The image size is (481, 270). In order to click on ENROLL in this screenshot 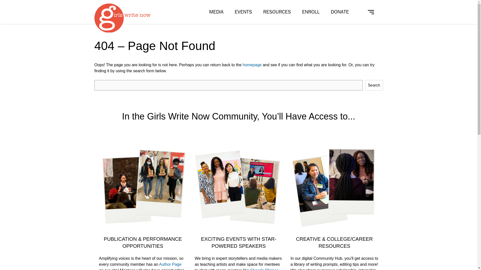, I will do `click(311, 12)`.